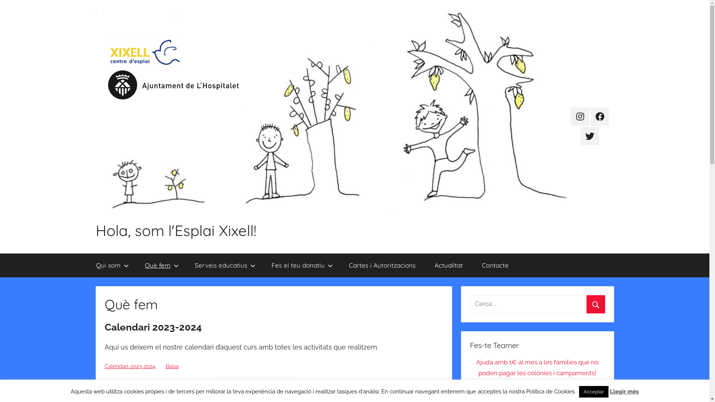 This screenshot has height=402, width=715. What do you see at coordinates (130, 366) in the screenshot?
I see `Calendari-2023-2024.` at bounding box center [130, 366].